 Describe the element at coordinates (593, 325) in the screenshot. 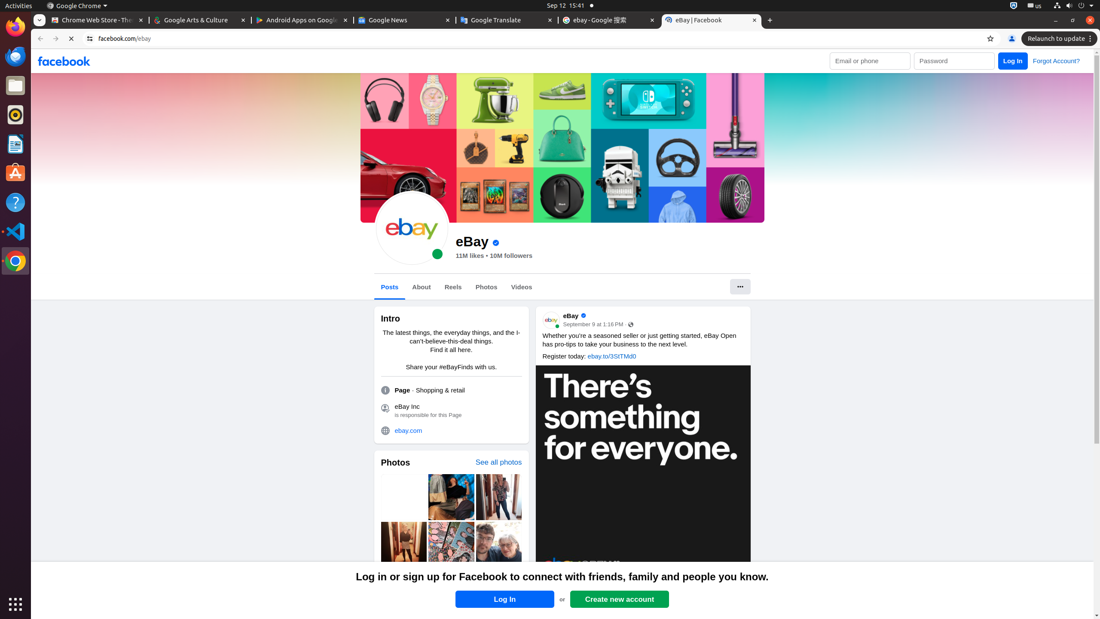

I see `s e r d o t S n o p 8 6 h   2 a 7 1 P e t g m   1 r i 0 e 4 8 1` at that location.